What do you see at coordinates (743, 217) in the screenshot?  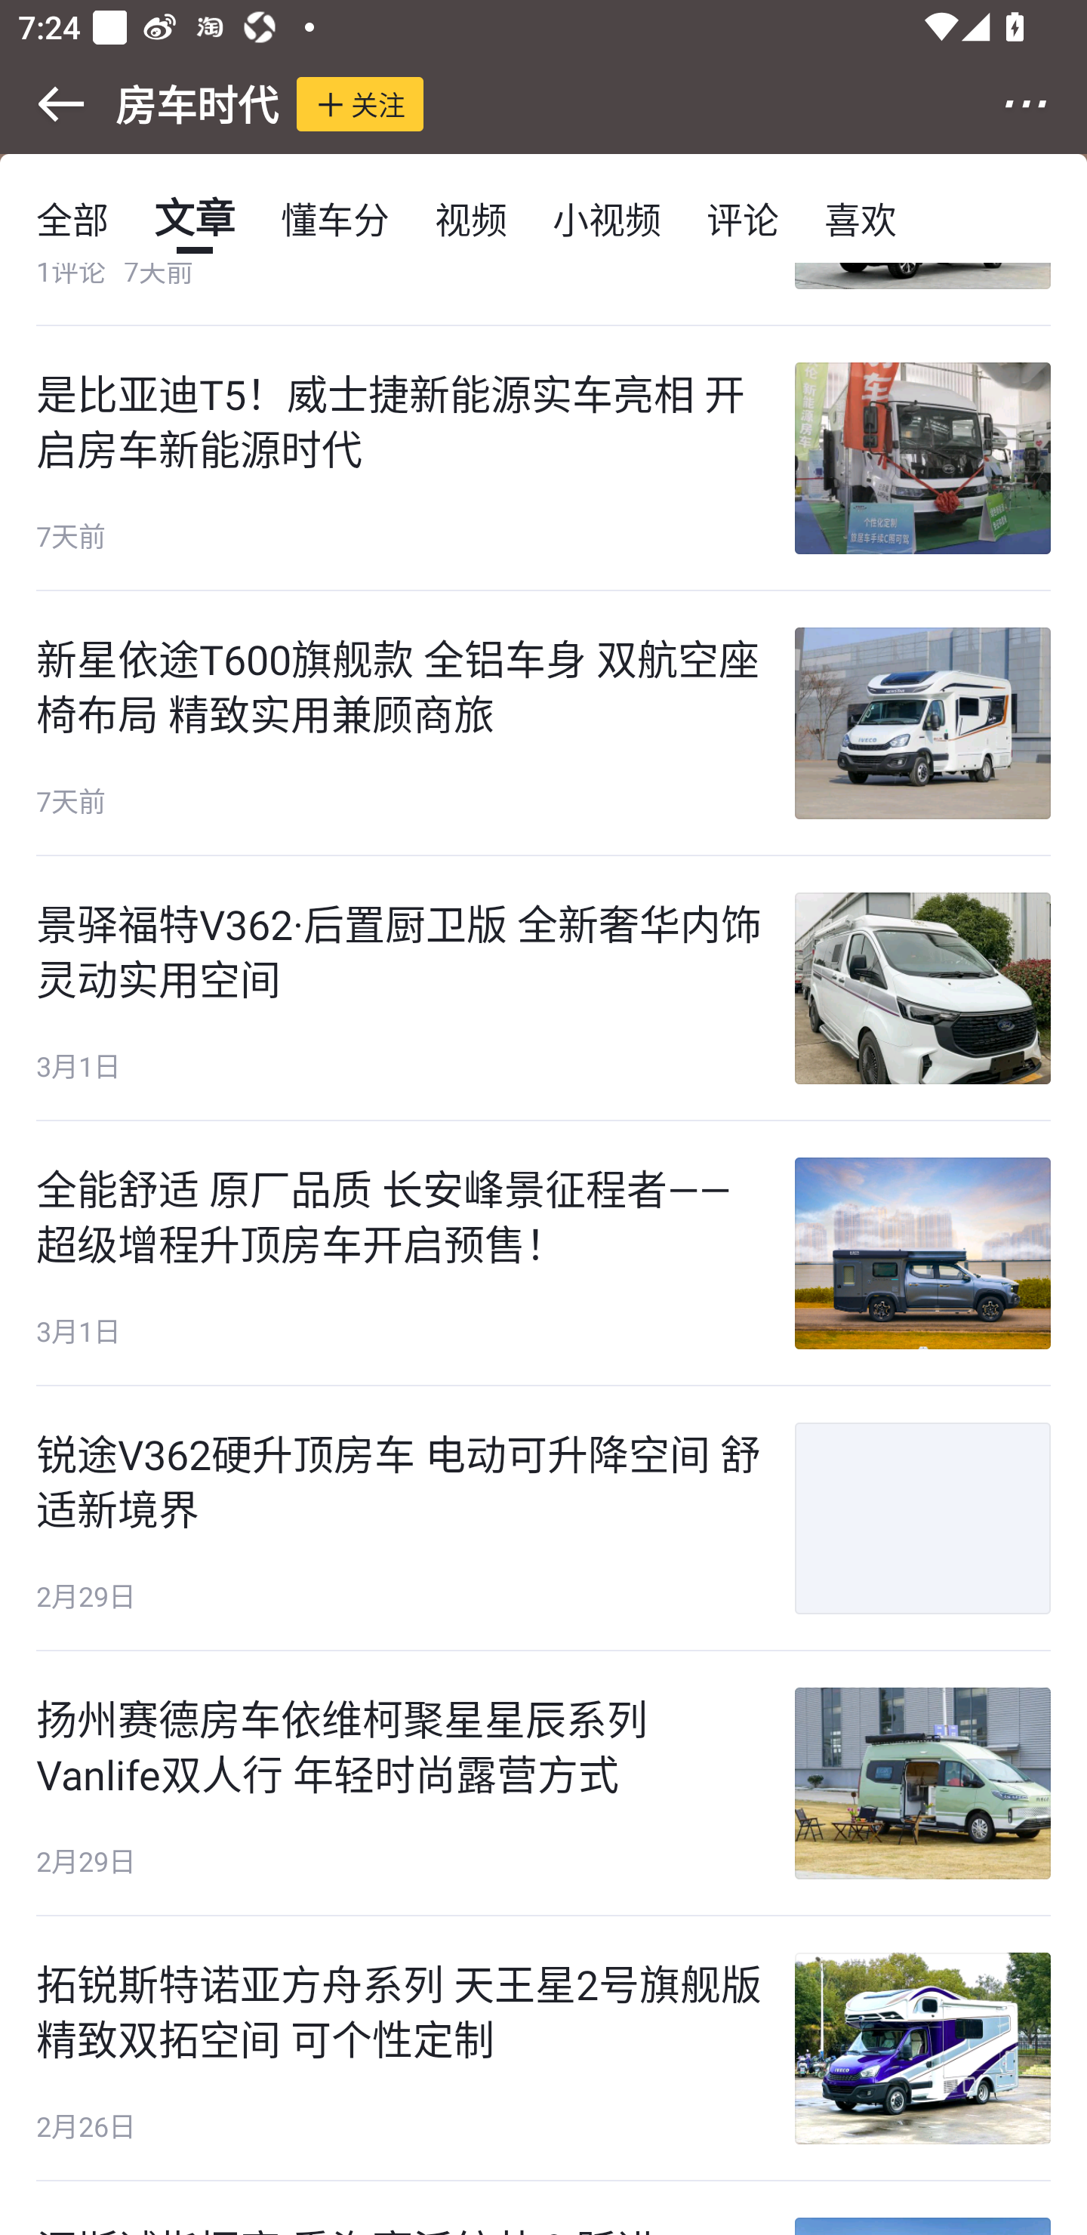 I see `评论` at bounding box center [743, 217].